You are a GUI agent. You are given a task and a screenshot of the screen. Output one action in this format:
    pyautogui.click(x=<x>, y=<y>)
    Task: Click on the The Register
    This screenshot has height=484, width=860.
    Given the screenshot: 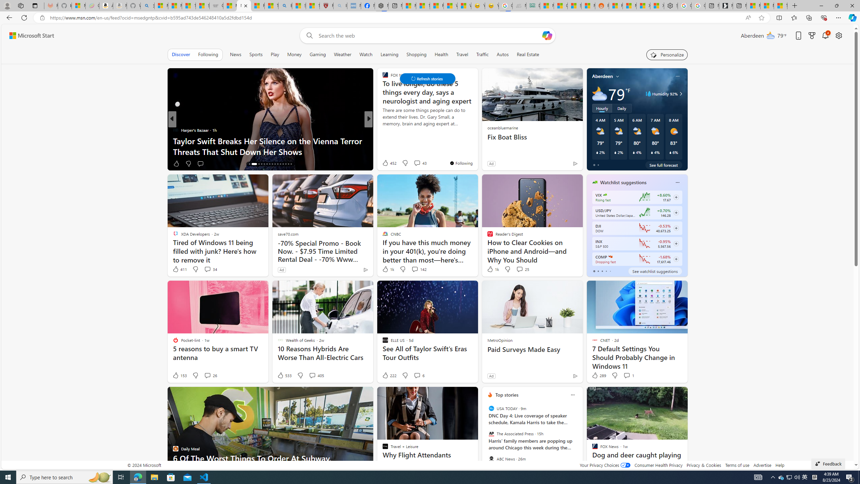 What is the action you would take?
    pyautogui.click(x=382, y=130)
    